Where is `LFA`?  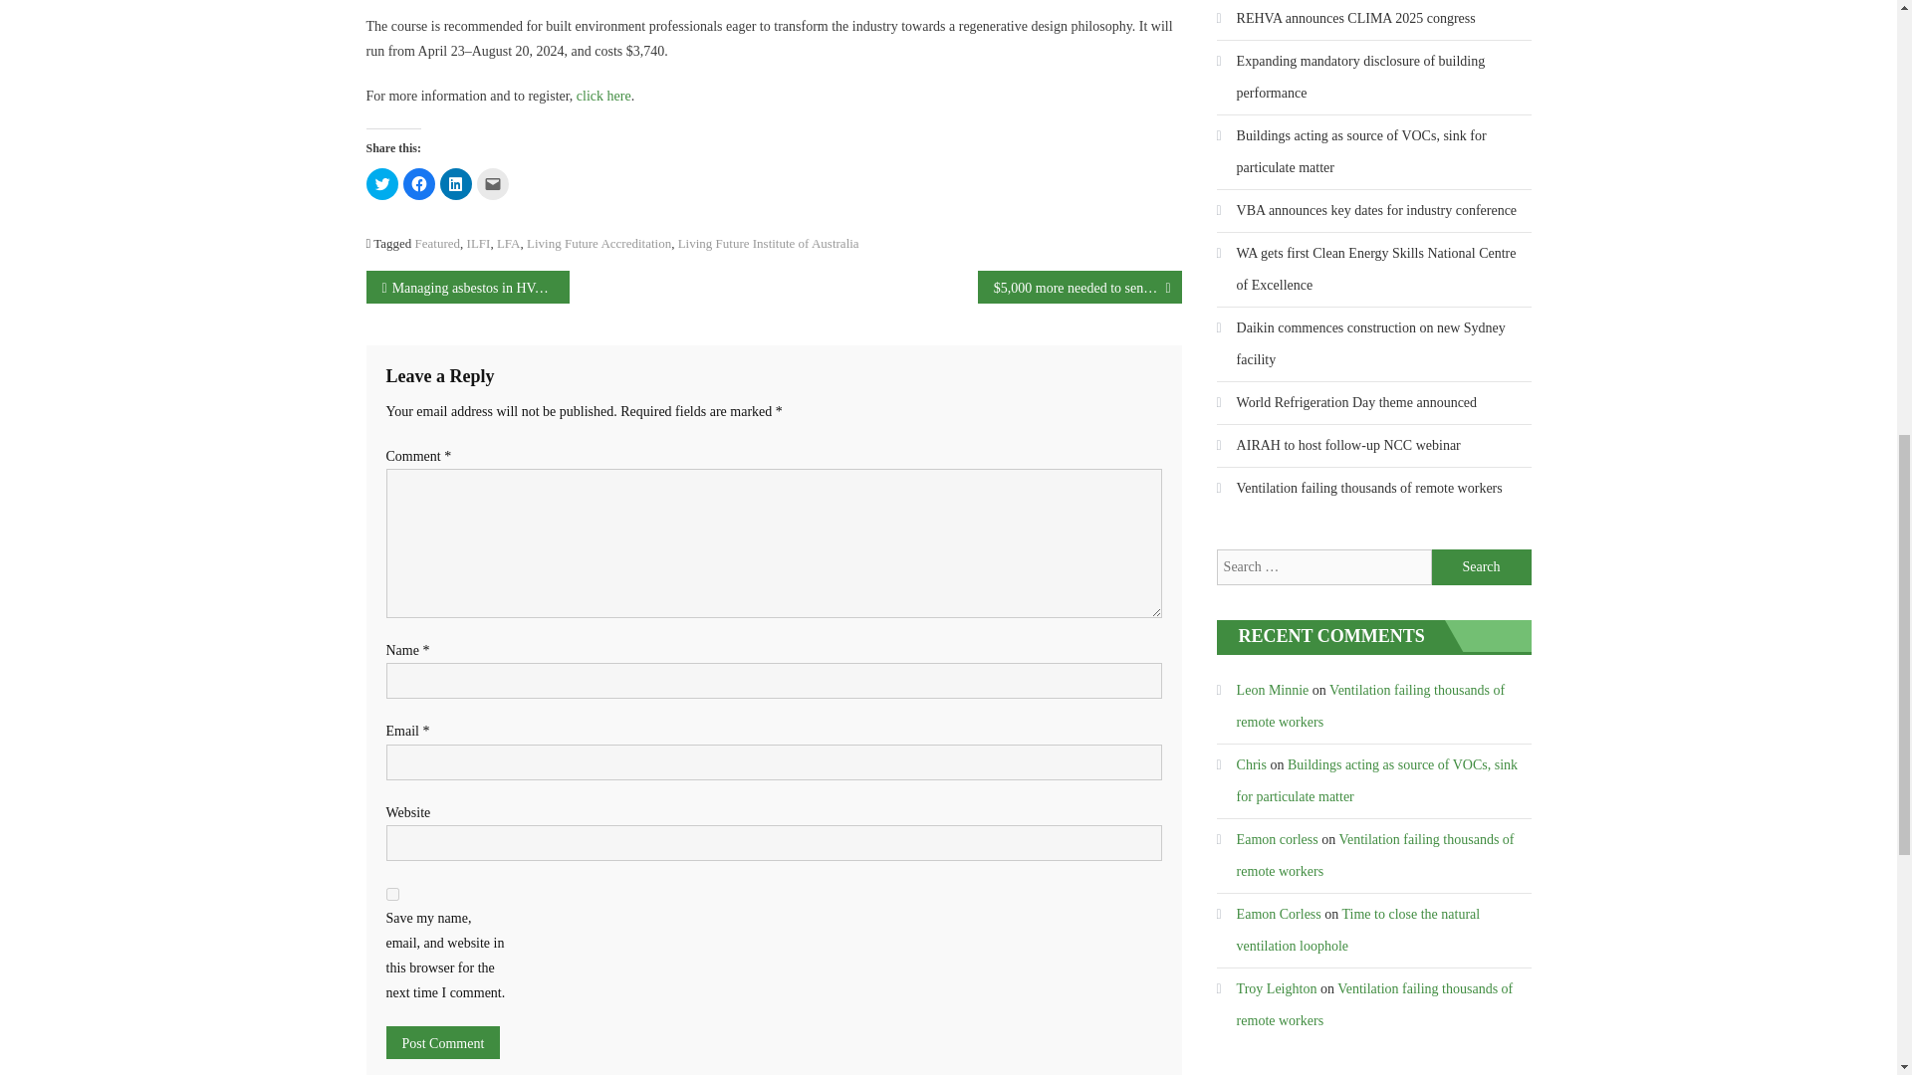
LFA is located at coordinates (508, 243).